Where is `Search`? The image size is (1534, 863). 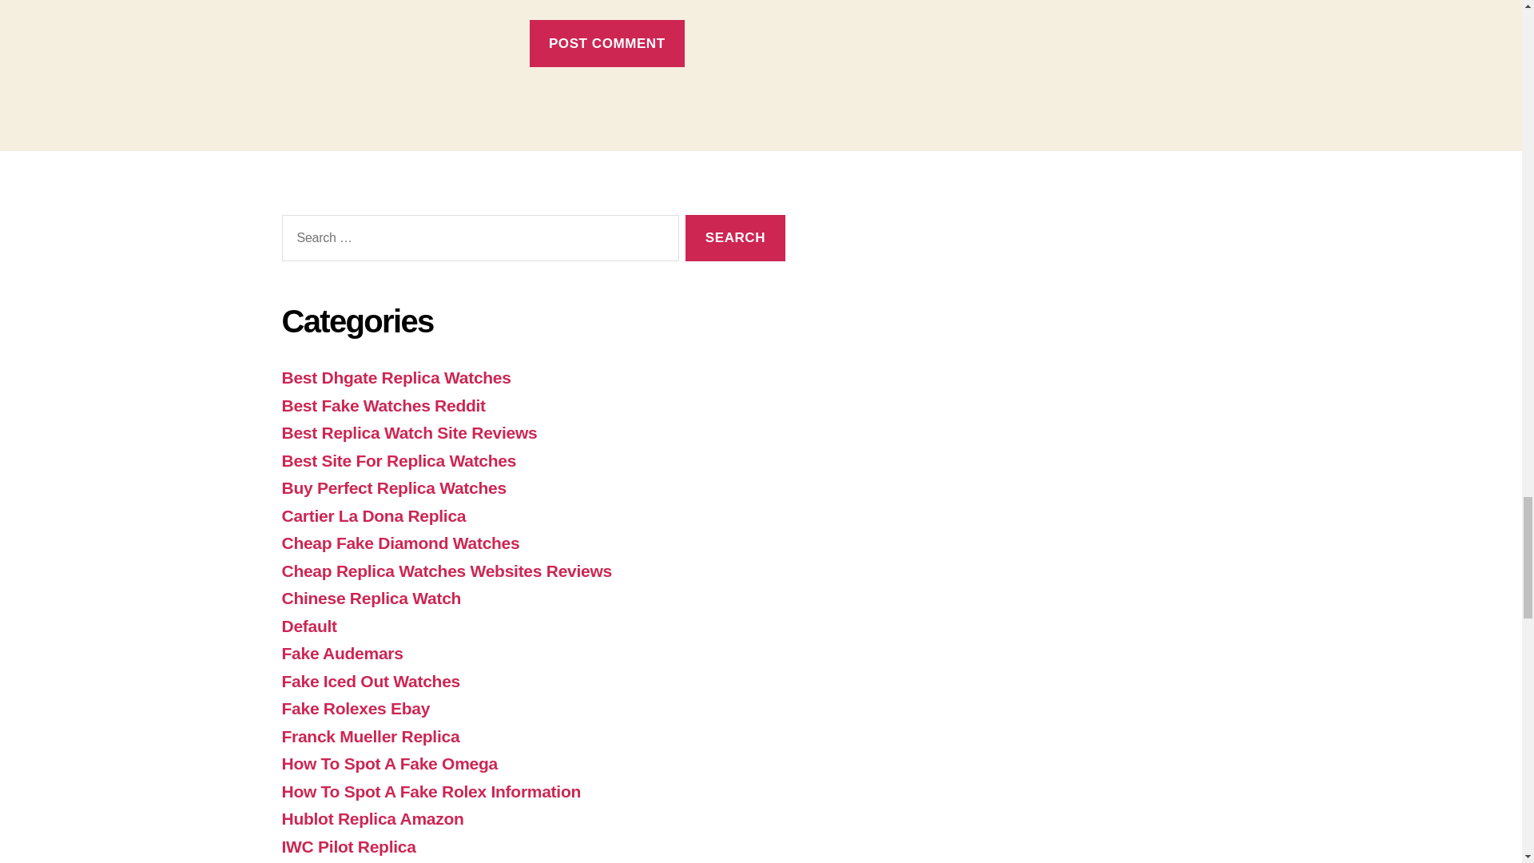
Search is located at coordinates (735, 238).